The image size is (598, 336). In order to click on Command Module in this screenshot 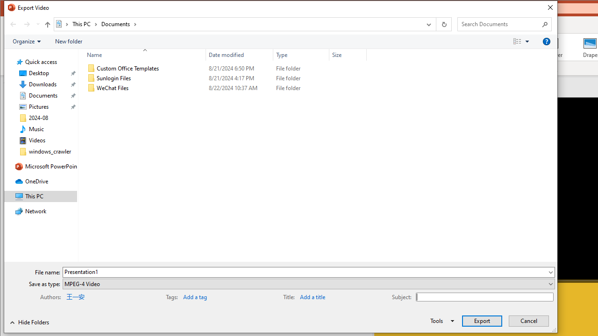, I will do `click(280, 42)`.